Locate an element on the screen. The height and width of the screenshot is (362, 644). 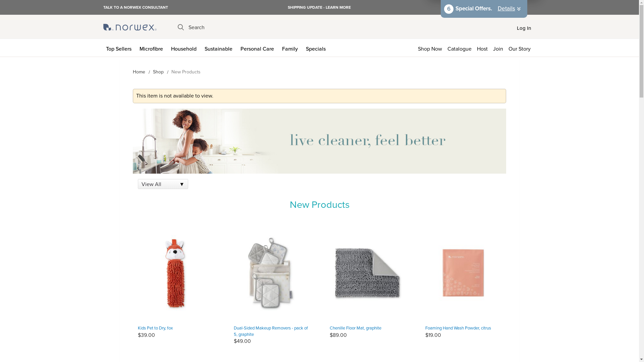
SHIPPING UPDATE - LEARN MORE is located at coordinates (319, 7).